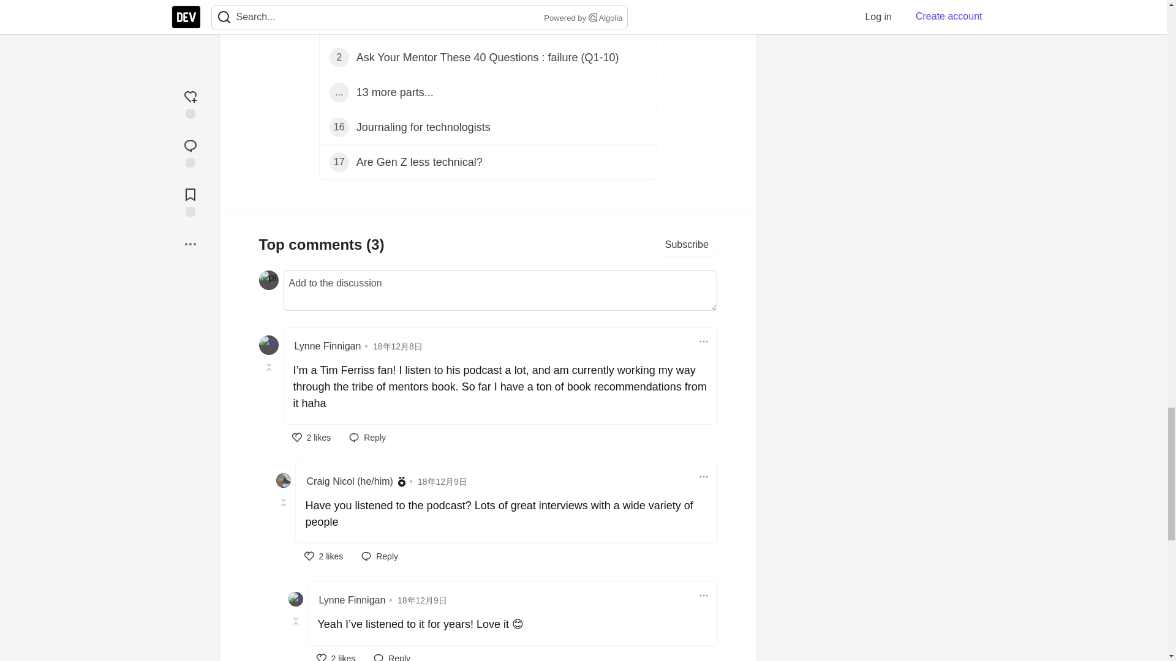  I want to click on Dropdown menu, so click(703, 476).